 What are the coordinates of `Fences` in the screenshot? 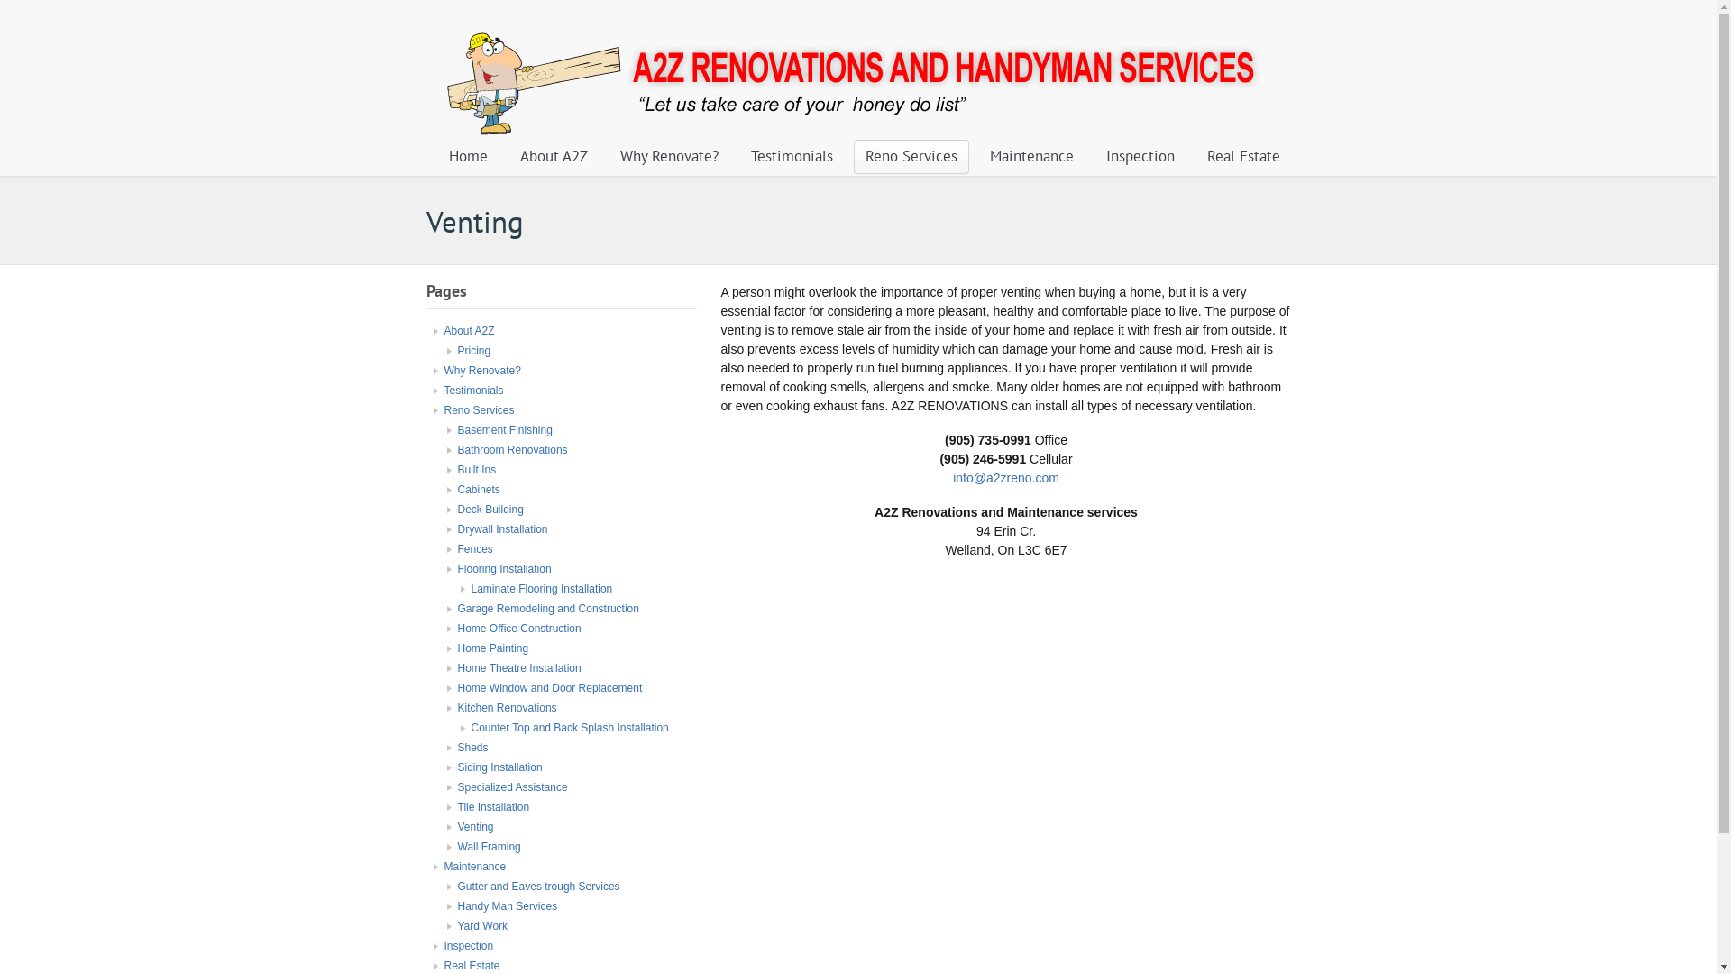 It's located at (476, 549).